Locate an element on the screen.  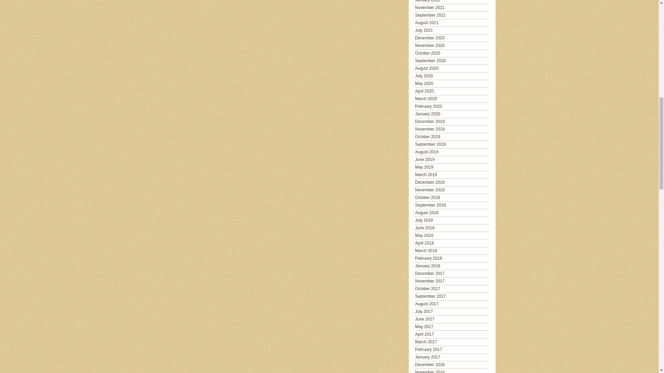
January 2022 is located at coordinates (427, 1).